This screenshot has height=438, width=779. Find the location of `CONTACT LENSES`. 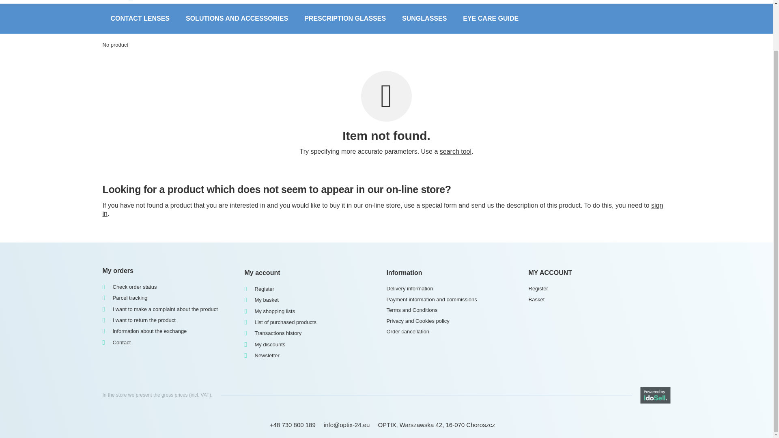

CONTACT LENSES is located at coordinates (140, 19).